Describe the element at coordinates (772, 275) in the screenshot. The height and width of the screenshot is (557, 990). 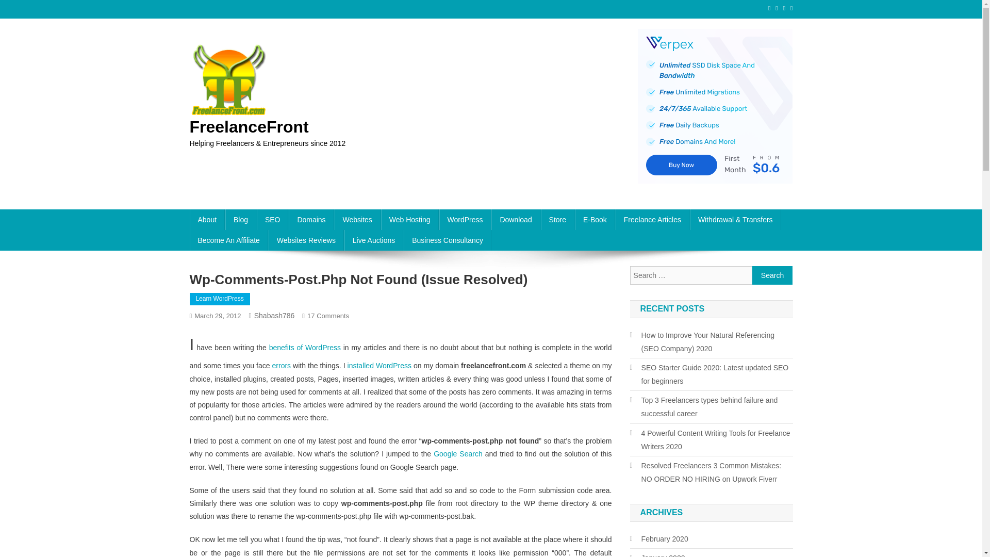
I see `Search` at that location.